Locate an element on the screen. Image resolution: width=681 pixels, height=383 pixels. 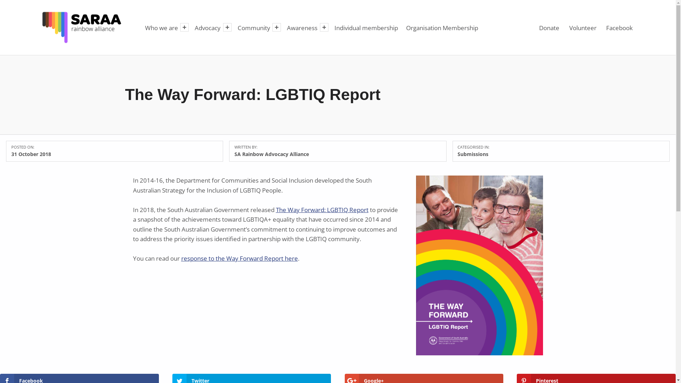
Who we are is located at coordinates (161, 28).